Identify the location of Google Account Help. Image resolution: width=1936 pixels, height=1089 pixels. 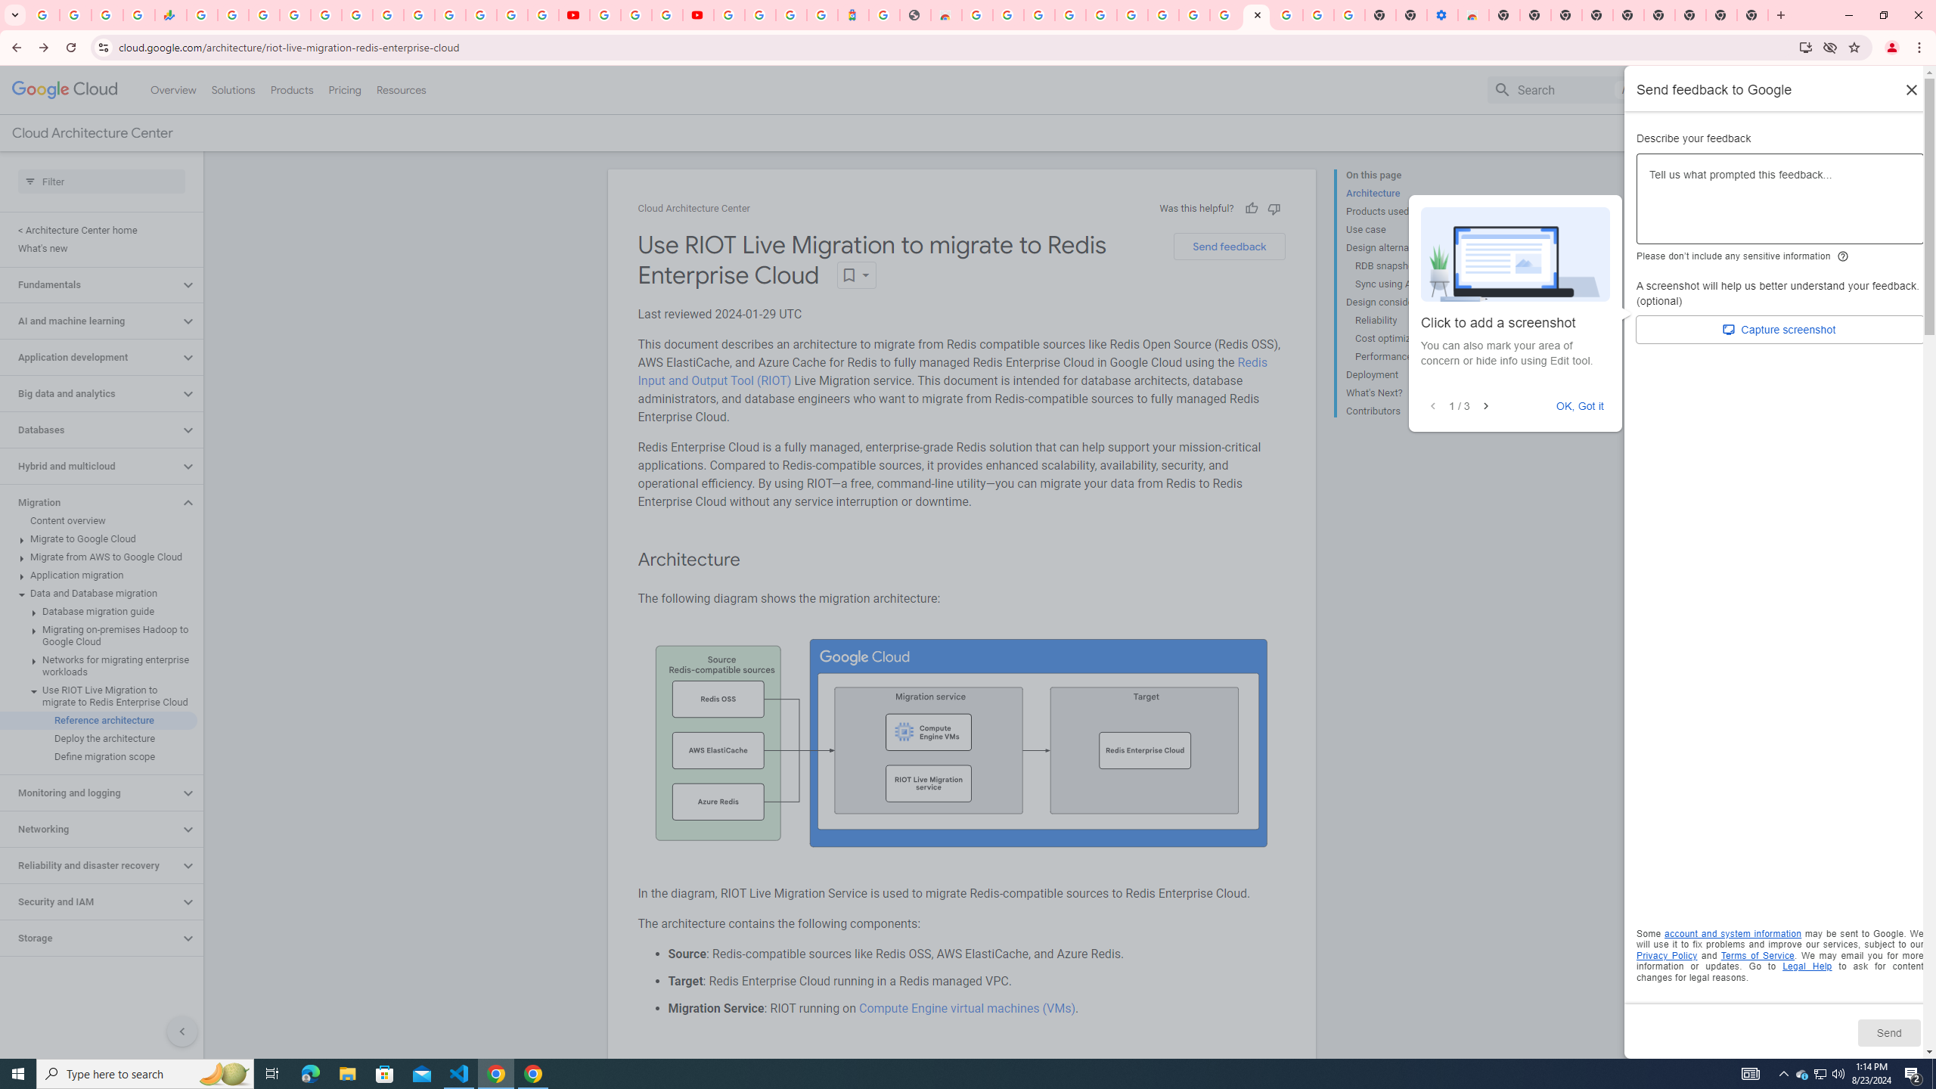
(1131, 15).